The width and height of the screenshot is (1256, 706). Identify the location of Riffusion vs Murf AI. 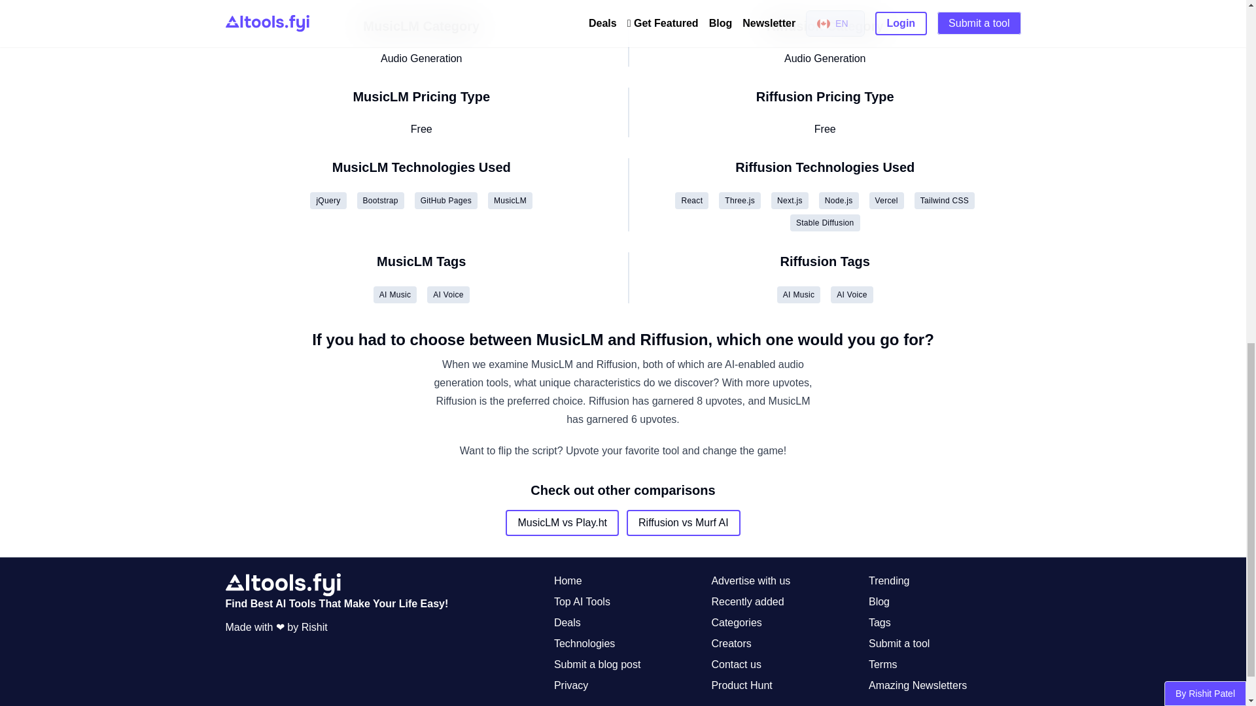
(684, 522).